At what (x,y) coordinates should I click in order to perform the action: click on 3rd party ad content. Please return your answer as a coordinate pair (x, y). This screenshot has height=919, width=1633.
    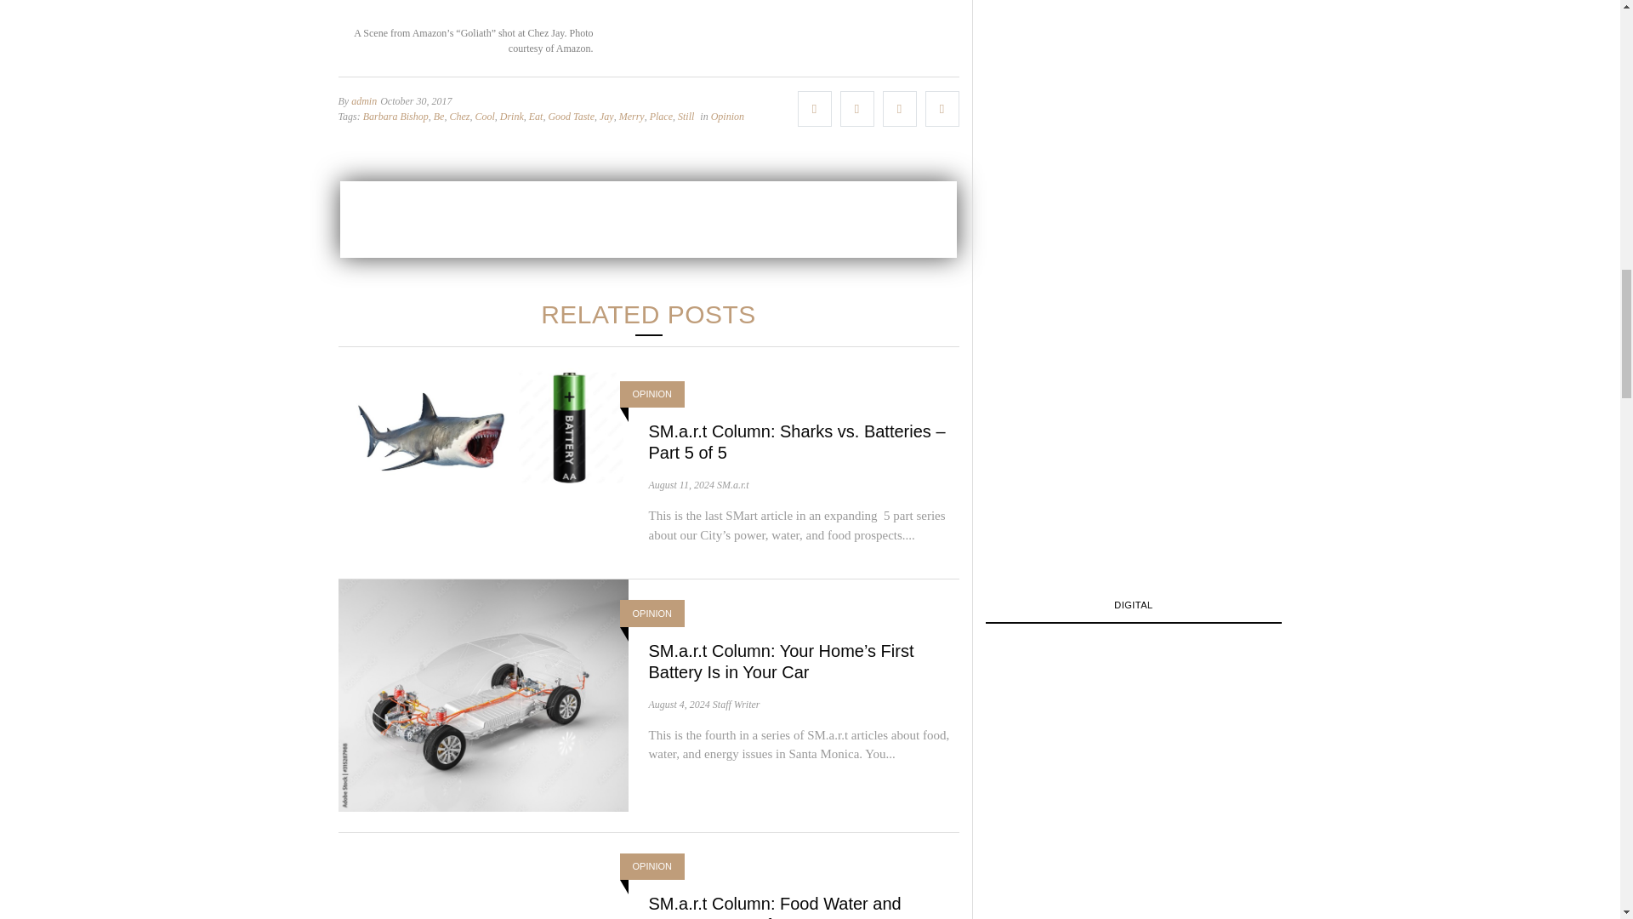
    Looking at the image, I should click on (648, 220).